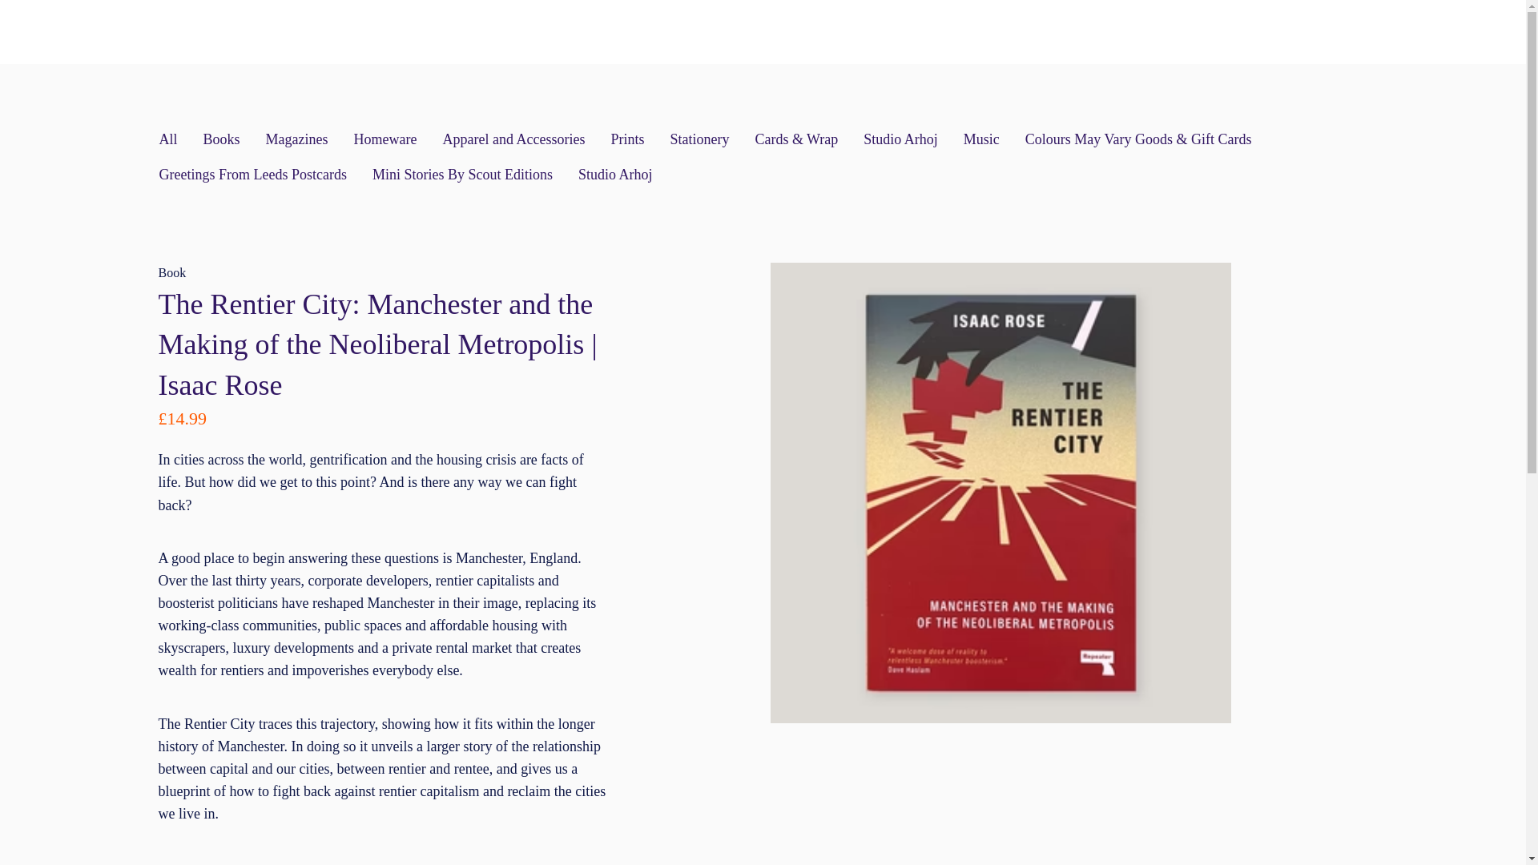  What do you see at coordinates (384, 139) in the screenshot?
I see `Homeware` at bounding box center [384, 139].